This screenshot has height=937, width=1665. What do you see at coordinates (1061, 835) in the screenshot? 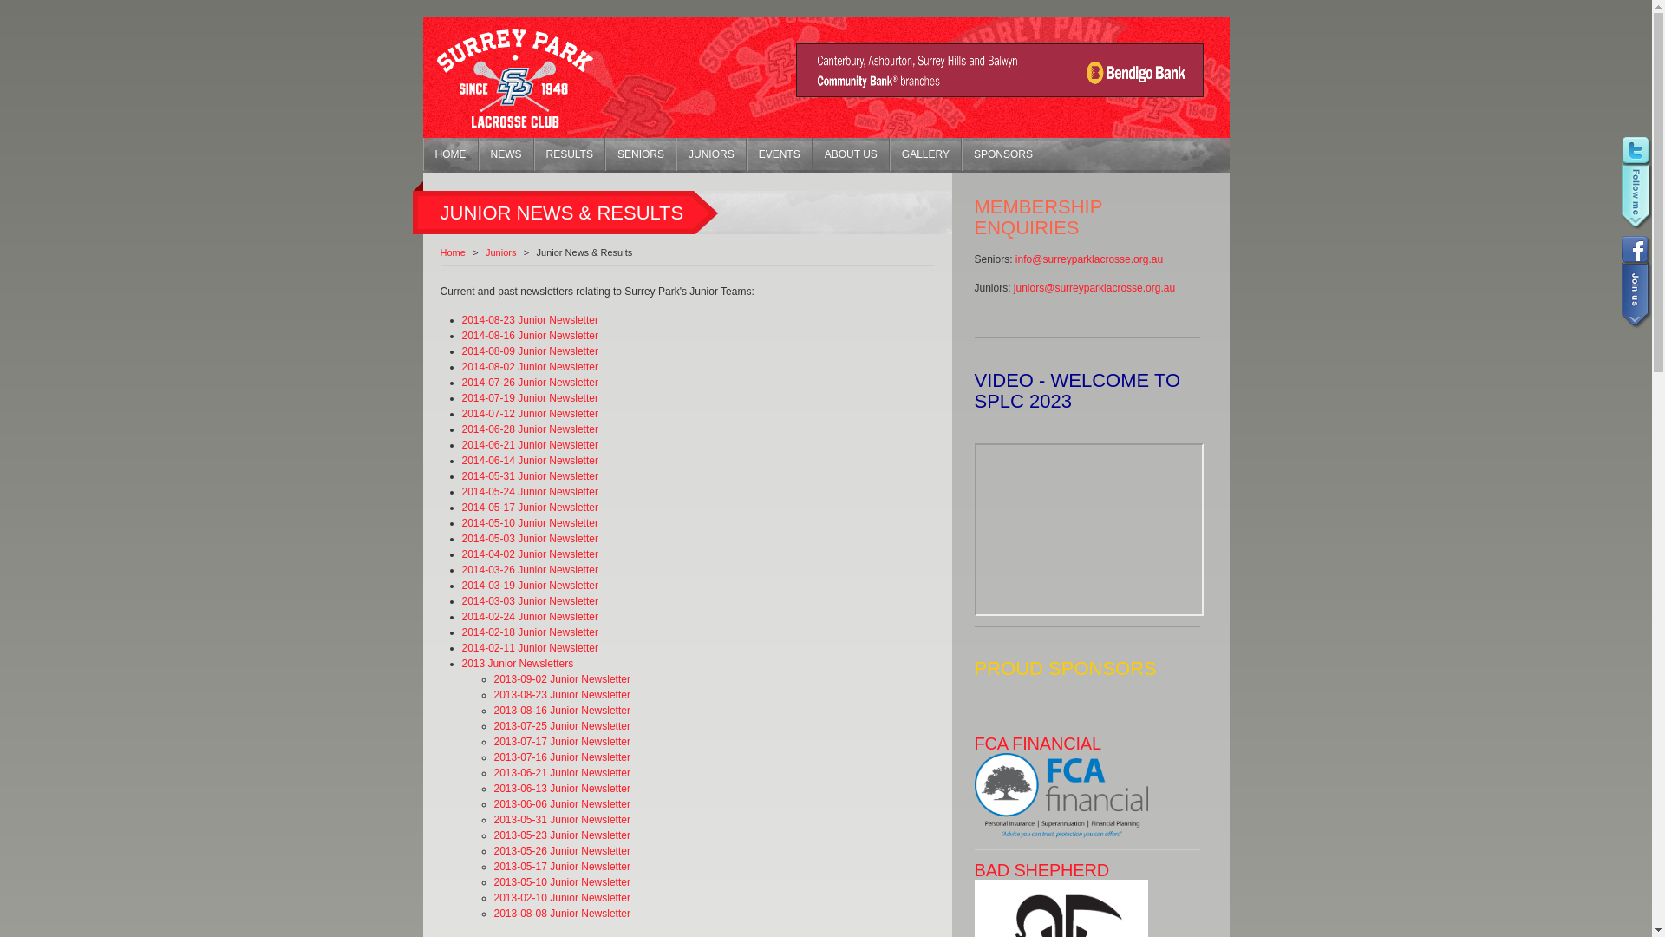
I see `FCA Financial` at bounding box center [1061, 835].